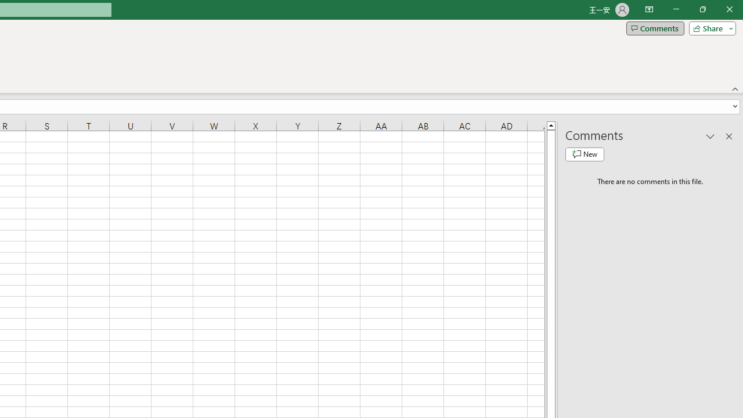 This screenshot has height=418, width=743. I want to click on Restore Down, so click(702, 9).